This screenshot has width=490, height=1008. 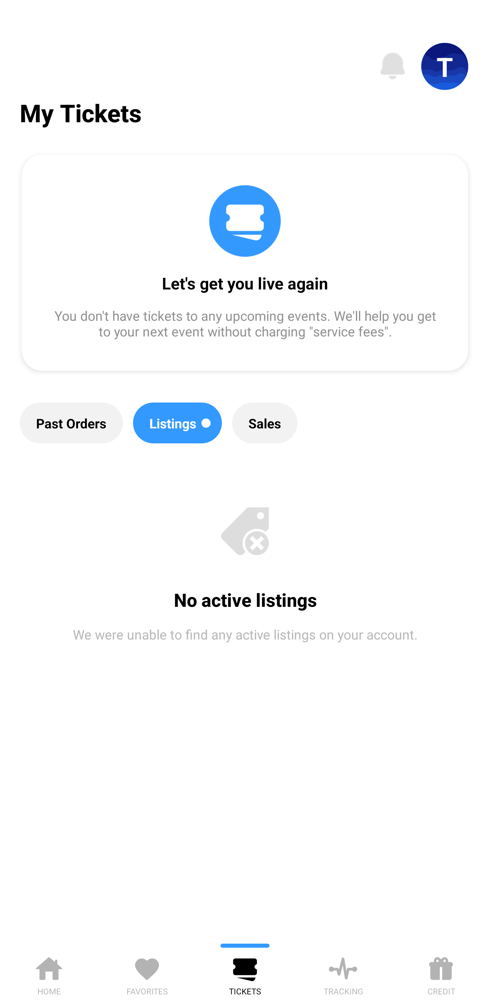 What do you see at coordinates (245, 974) in the screenshot?
I see `TICKETS` at bounding box center [245, 974].